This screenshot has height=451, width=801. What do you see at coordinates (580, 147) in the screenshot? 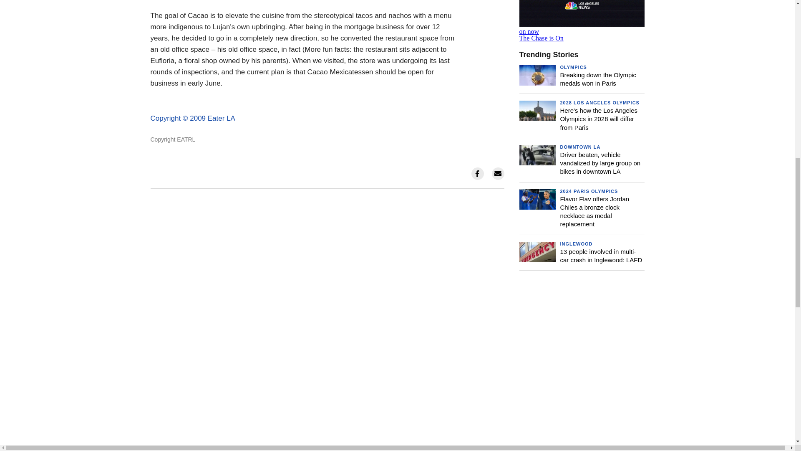
I see `DOWNTOWN LA` at bounding box center [580, 147].